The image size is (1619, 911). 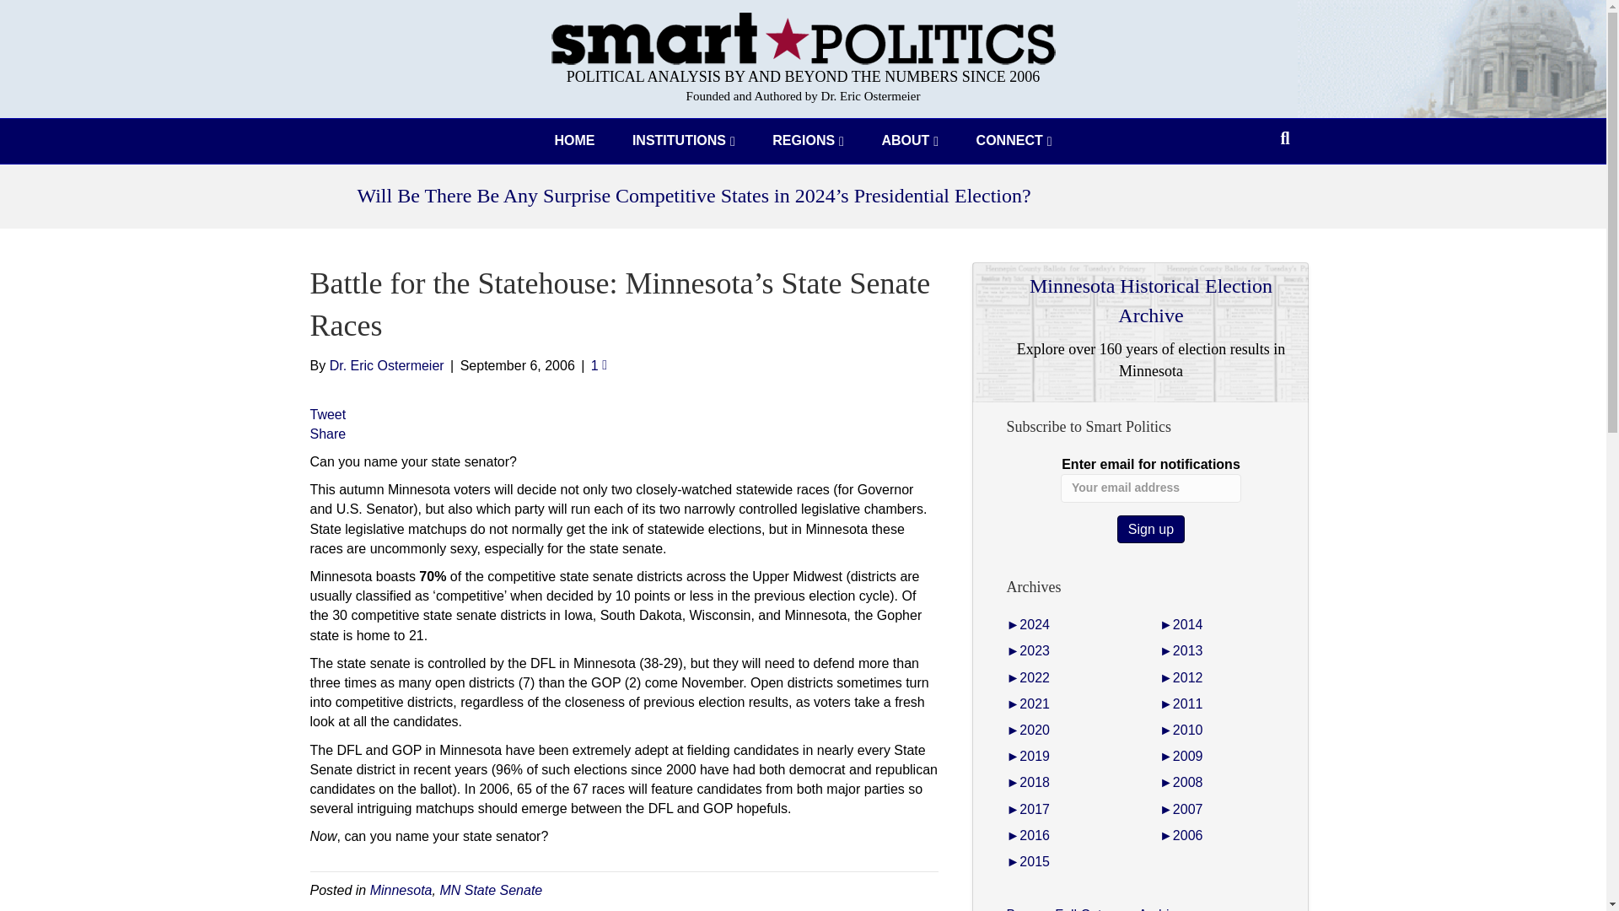 What do you see at coordinates (1150, 529) in the screenshot?
I see `Sign up` at bounding box center [1150, 529].